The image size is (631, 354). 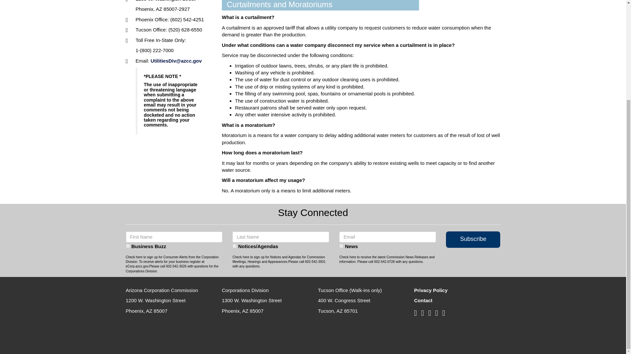 I want to click on Subscribe, so click(x=473, y=238).